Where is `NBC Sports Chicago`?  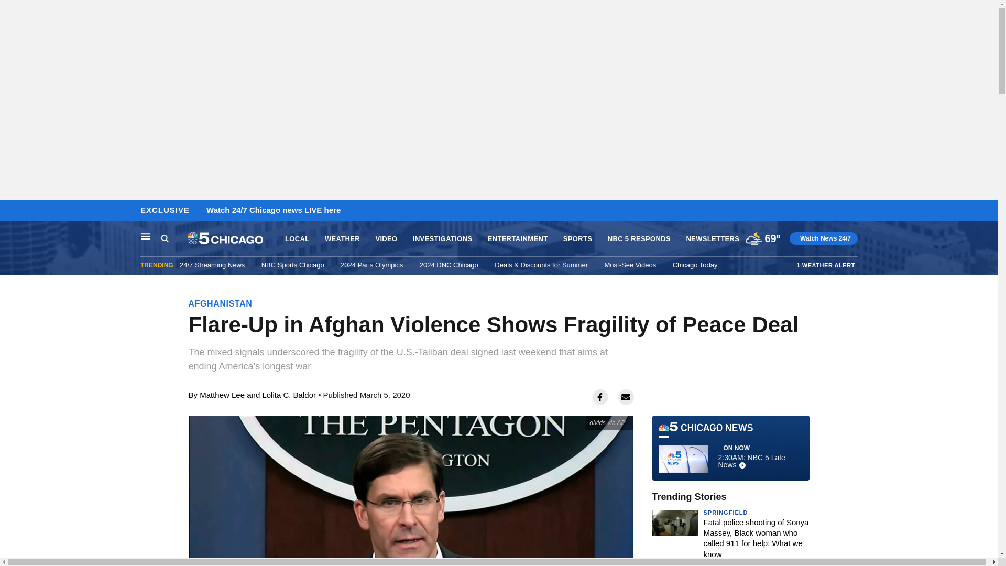 NBC Sports Chicago is located at coordinates (292, 265).